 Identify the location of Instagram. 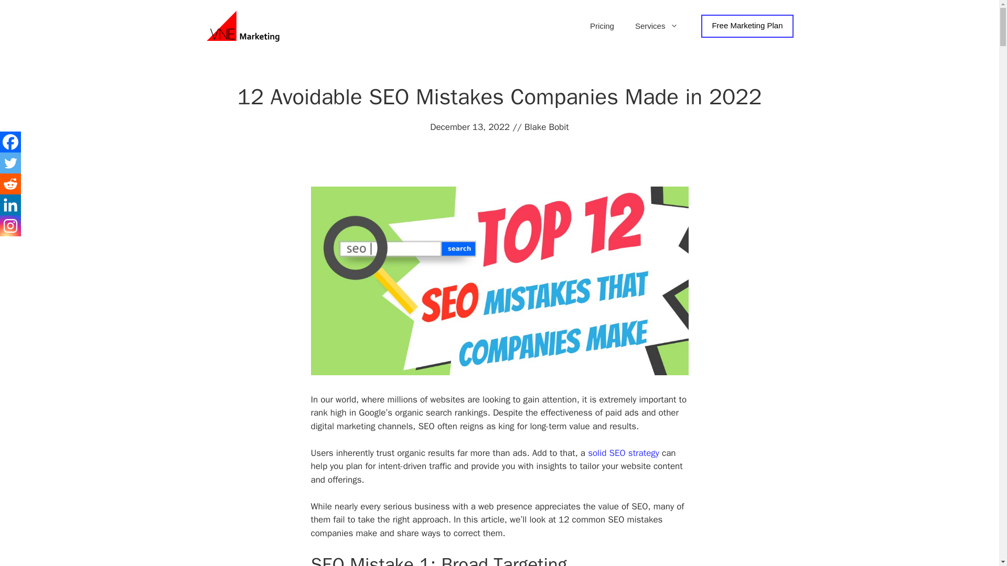
(10, 226).